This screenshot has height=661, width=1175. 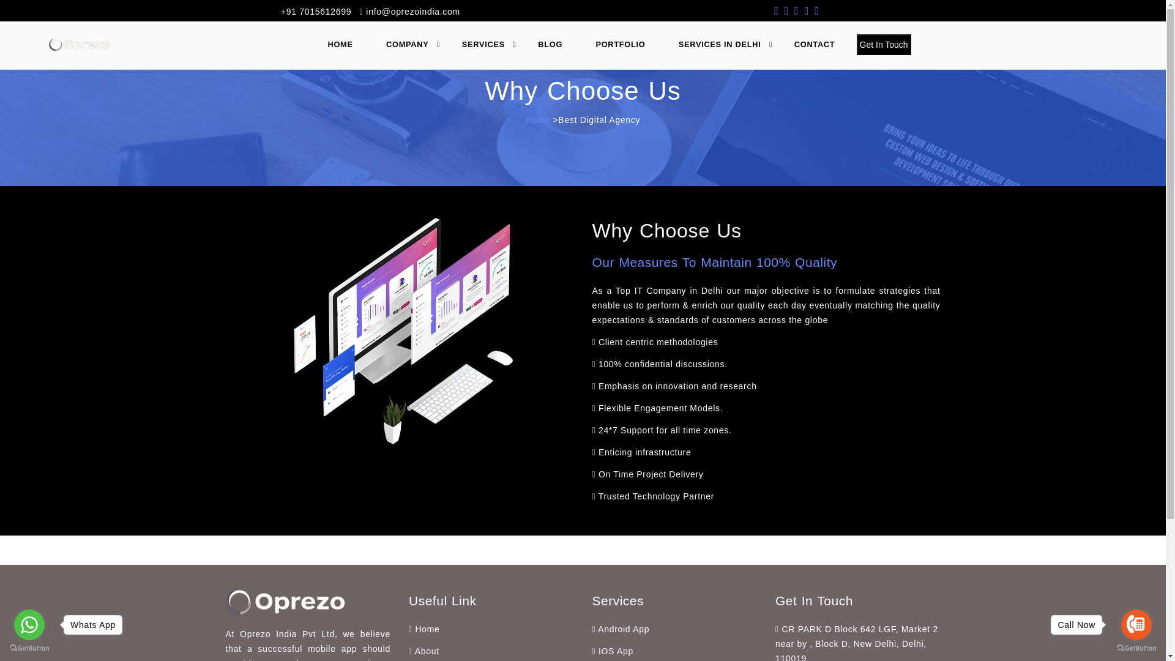 I want to click on COMPANY, so click(x=412, y=44).